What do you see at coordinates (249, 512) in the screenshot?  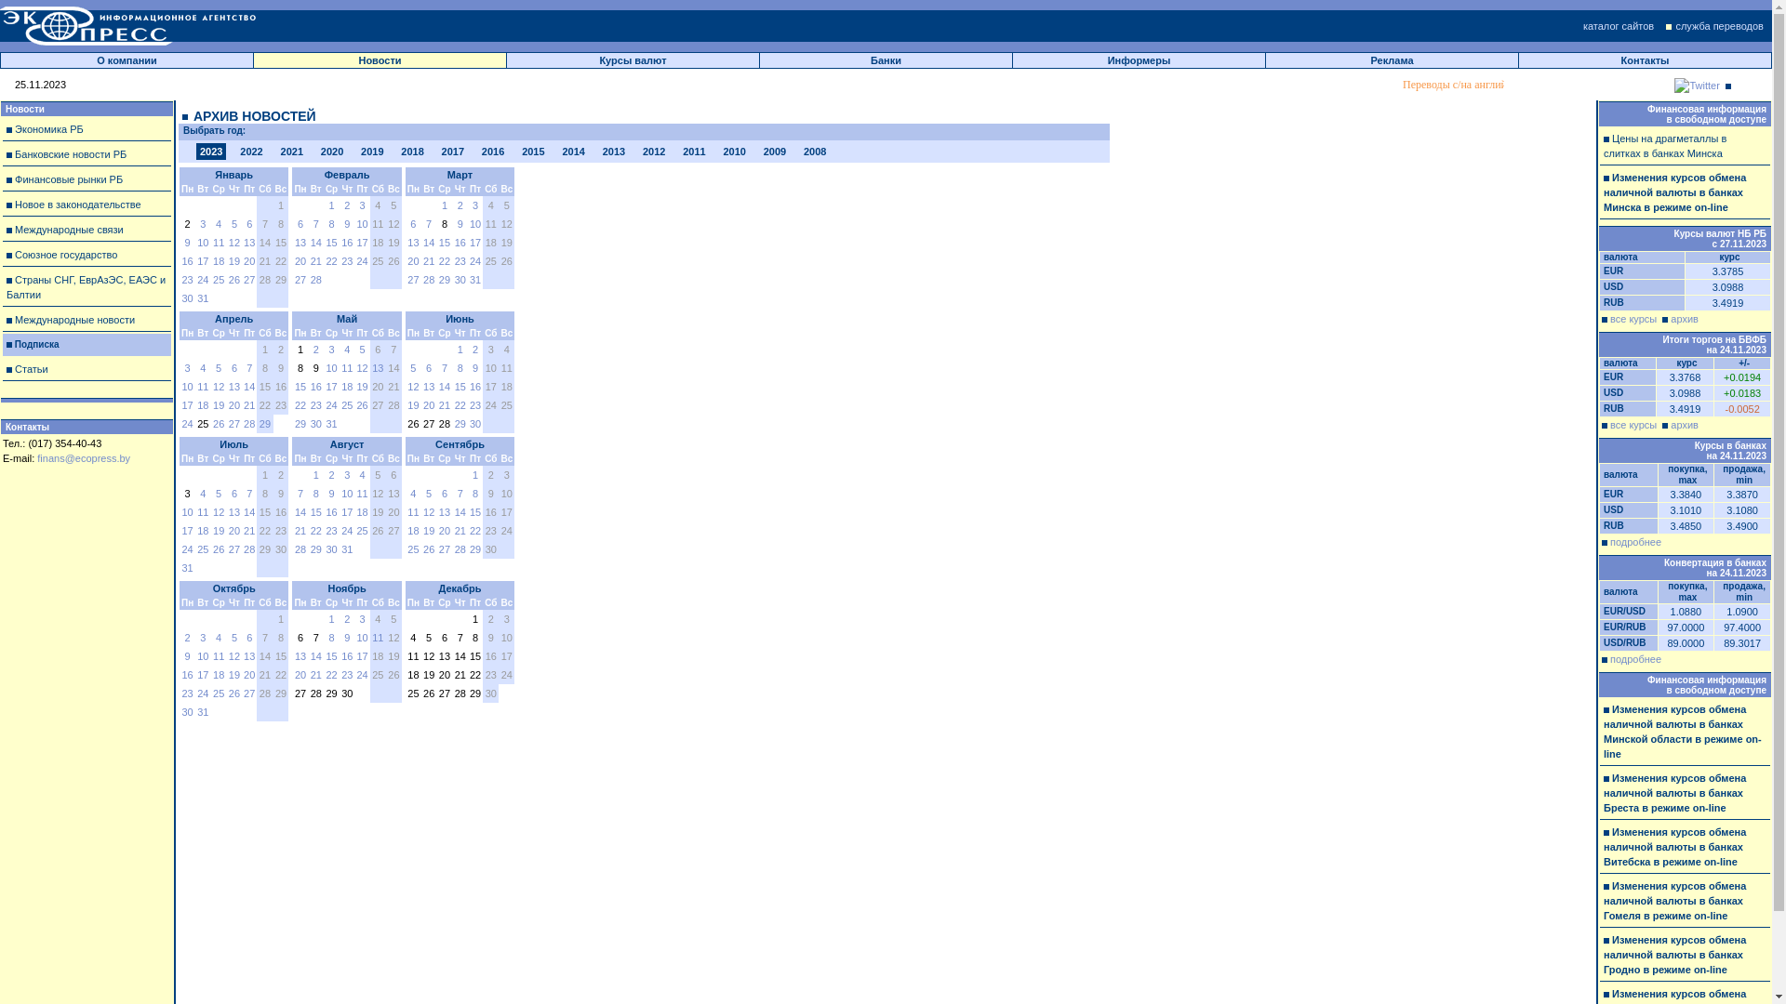 I see `14` at bounding box center [249, 512].